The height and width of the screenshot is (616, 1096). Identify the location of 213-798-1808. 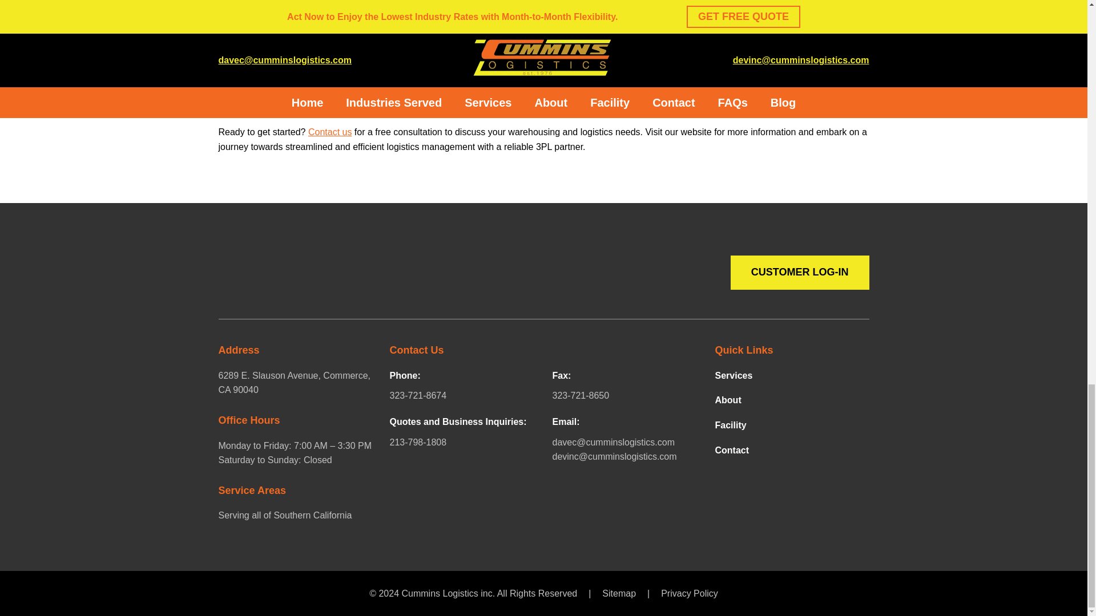
(461, 443).